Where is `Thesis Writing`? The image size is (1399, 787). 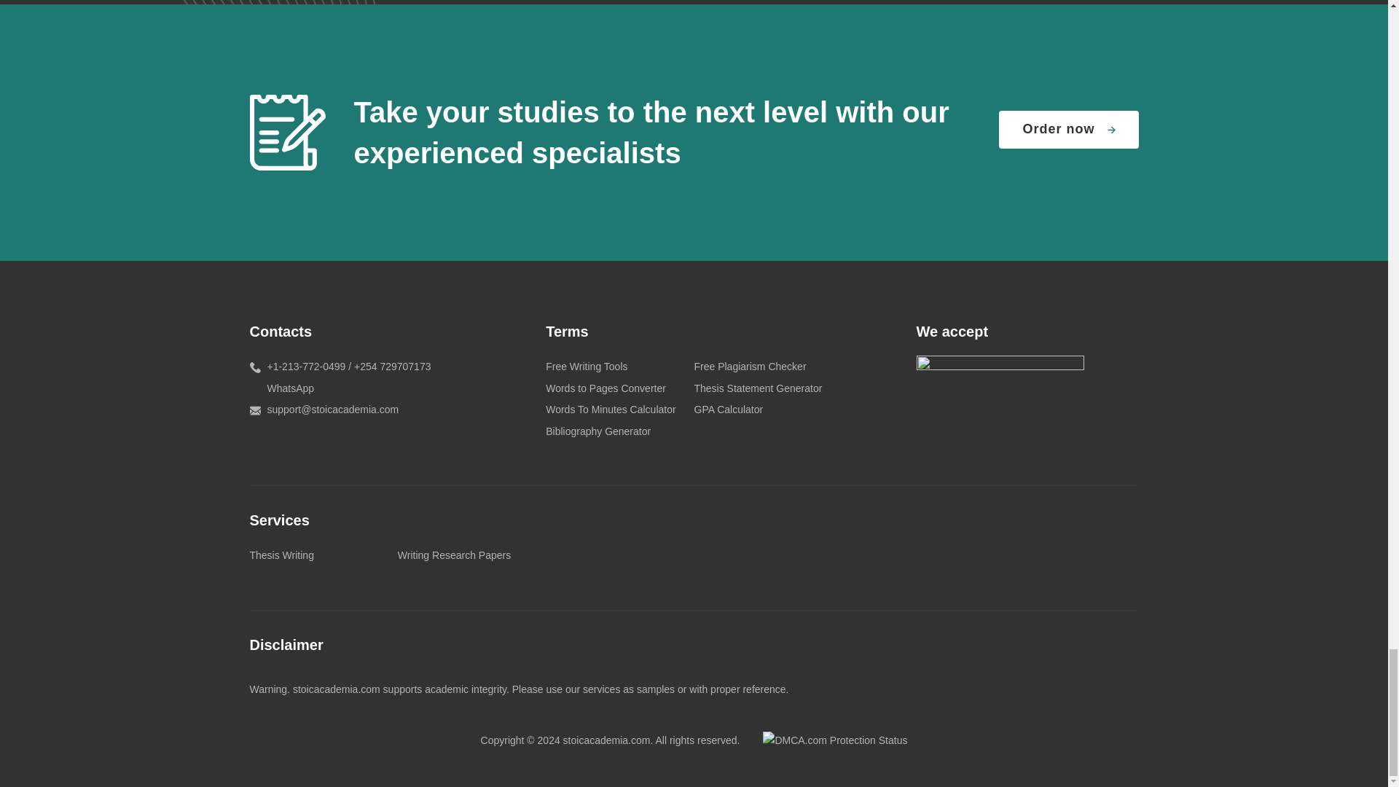 Thesis Writing is located at coordinates (281, 555).